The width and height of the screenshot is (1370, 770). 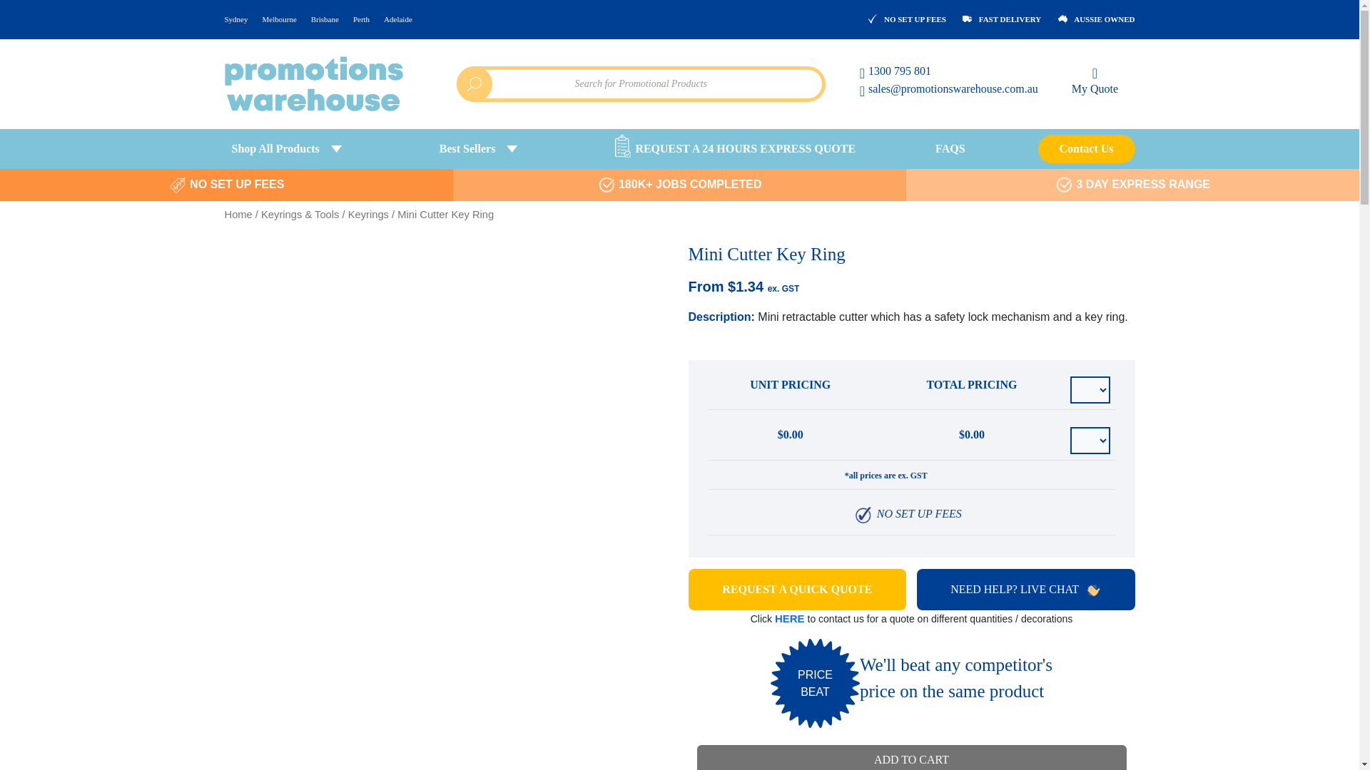 What do you see at coordinates (949, 74) in the screenshot?
I see `1300 795 801` at bounding box center [949, 74].